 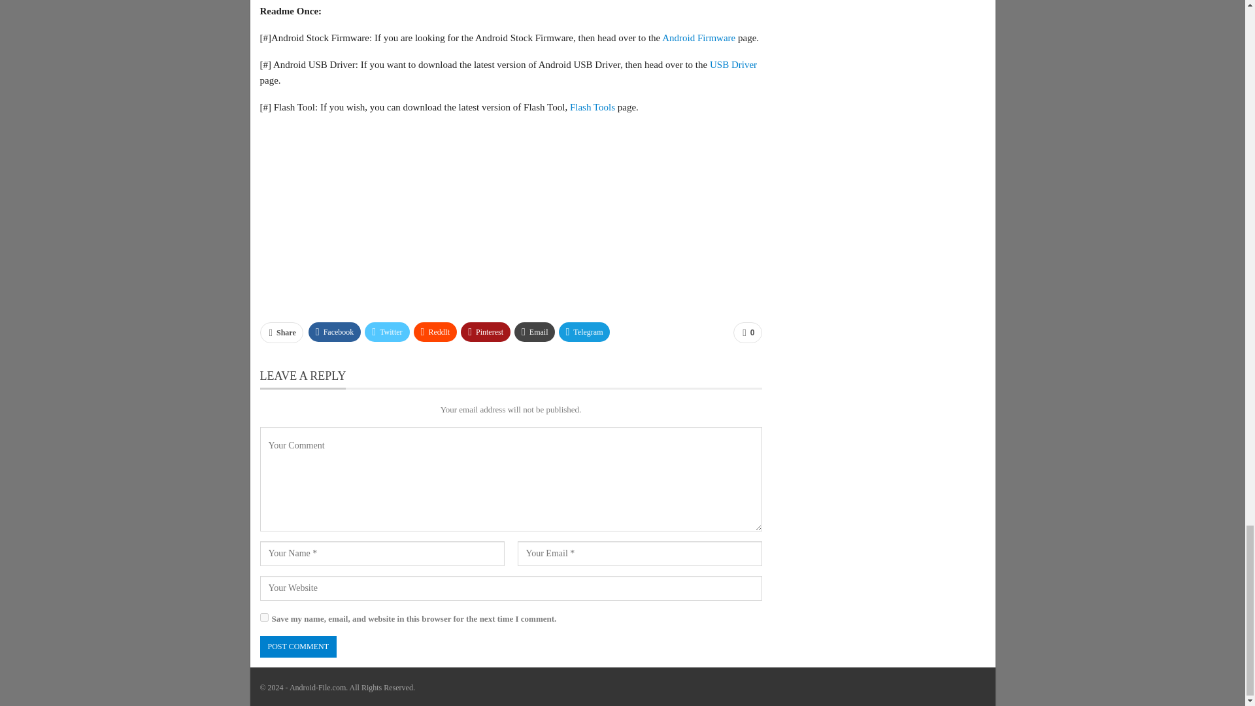 I want to click on Email, so click(x=535, y=331).